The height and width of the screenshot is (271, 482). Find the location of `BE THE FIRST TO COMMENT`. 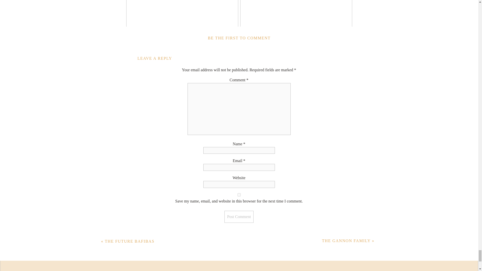

BE THE FIRST TO COMMENT is located at coordinates (239, 38).